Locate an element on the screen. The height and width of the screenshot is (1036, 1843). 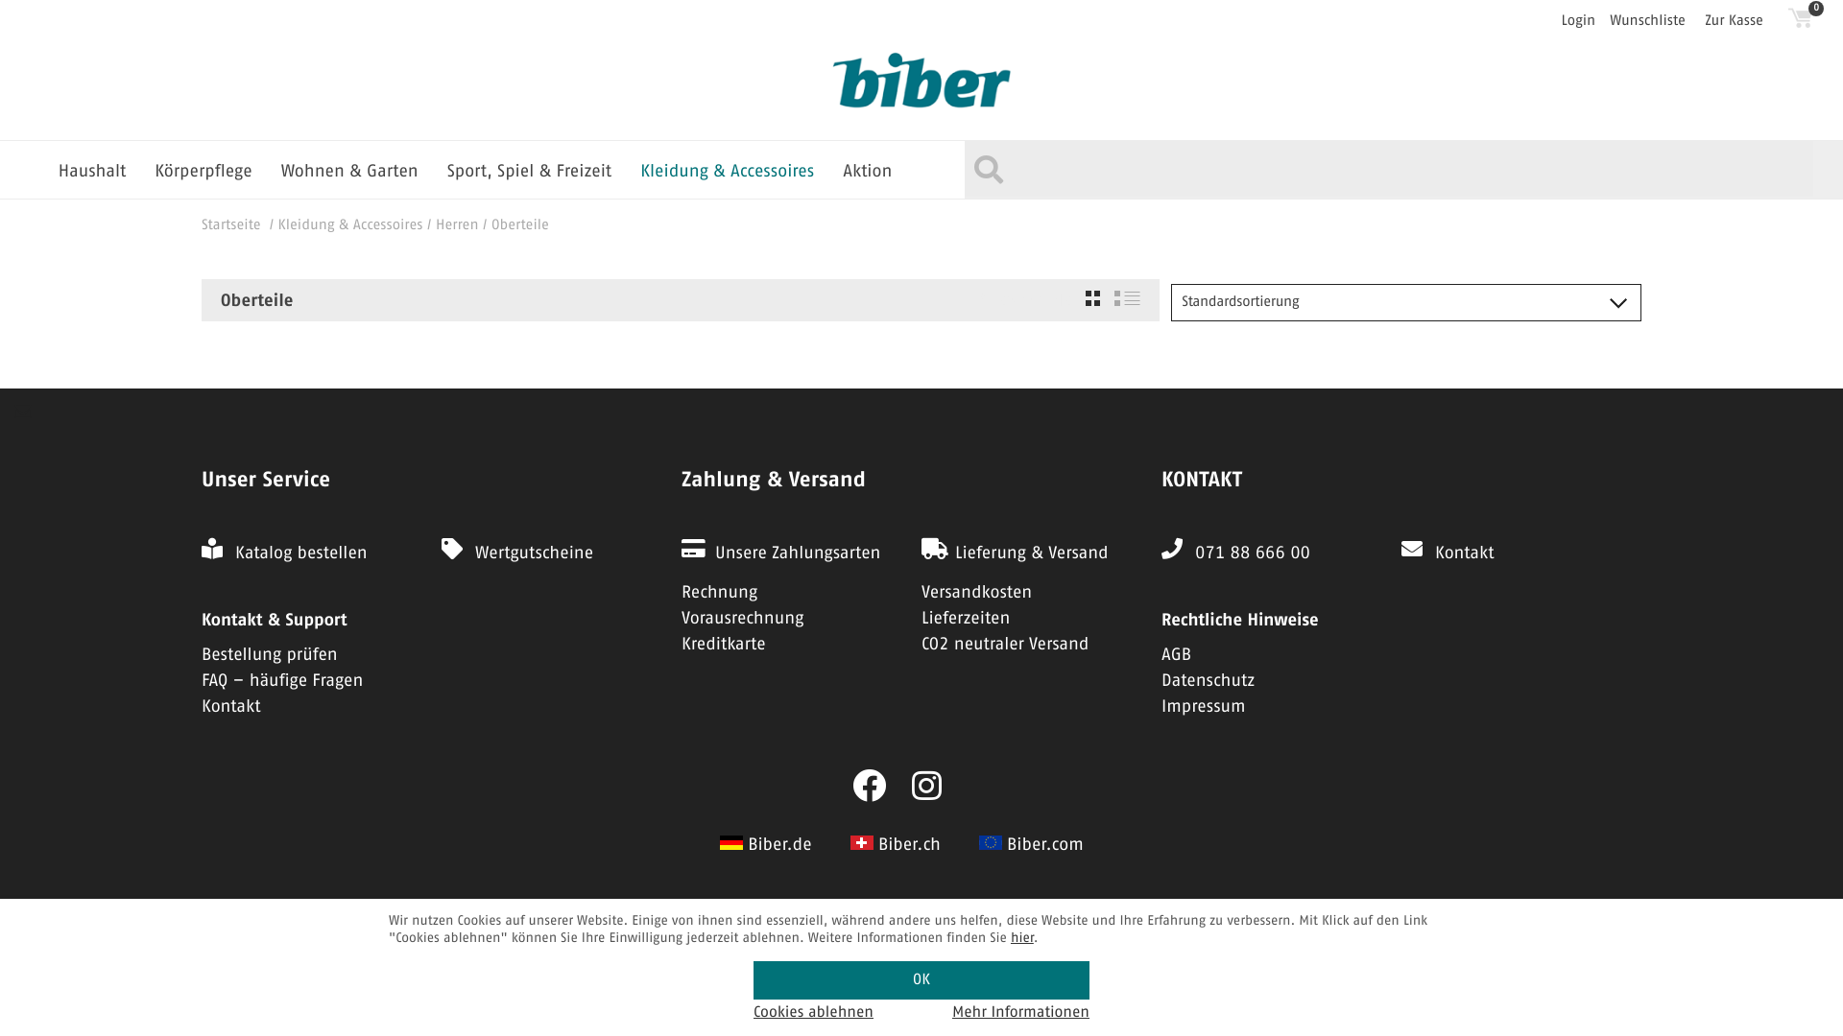
Mehr Informationen is located at coordinates (1021, 1013).